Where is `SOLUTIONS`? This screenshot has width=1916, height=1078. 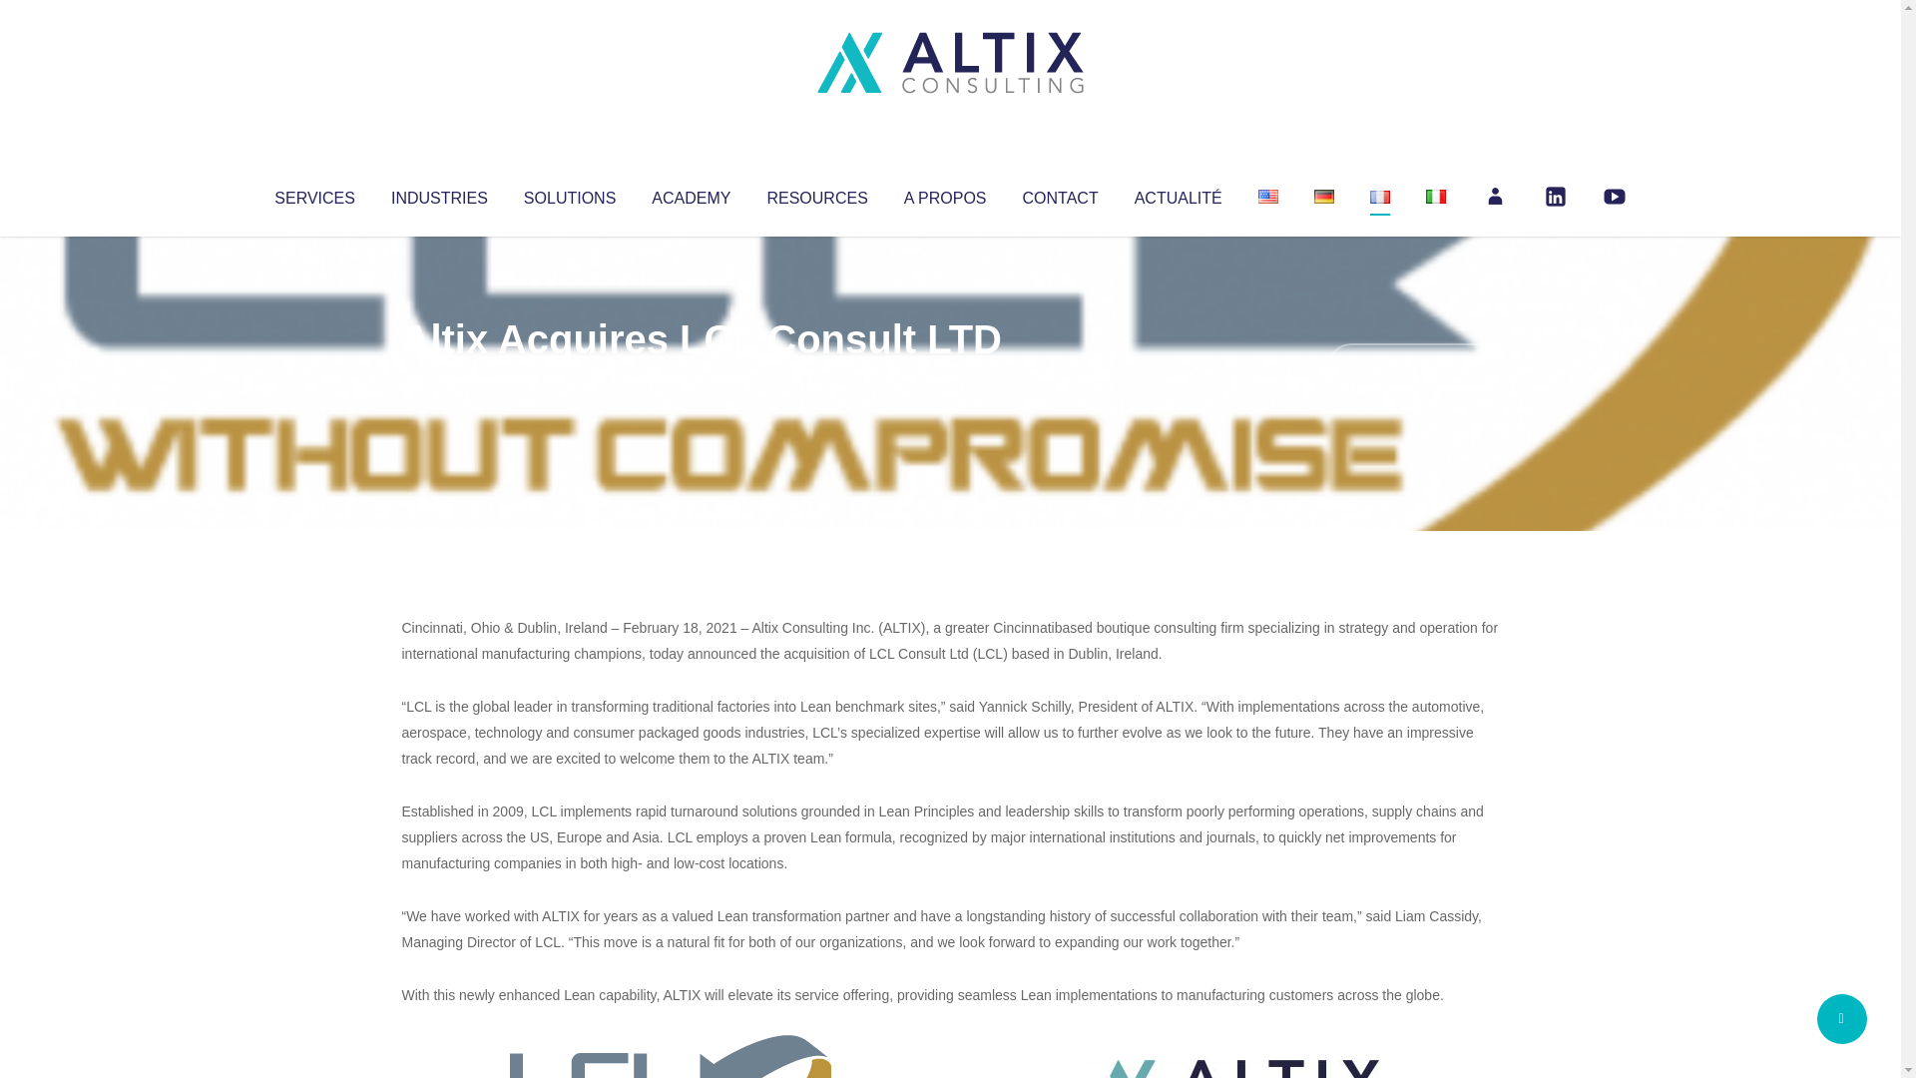 SOLUTIONS is located at coordinates (569, 194).